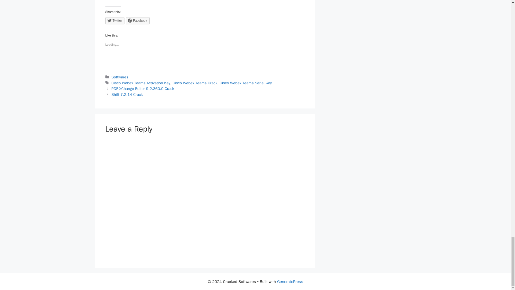 The image size is (515, 290). I want to click on Next, so click(127, 95).